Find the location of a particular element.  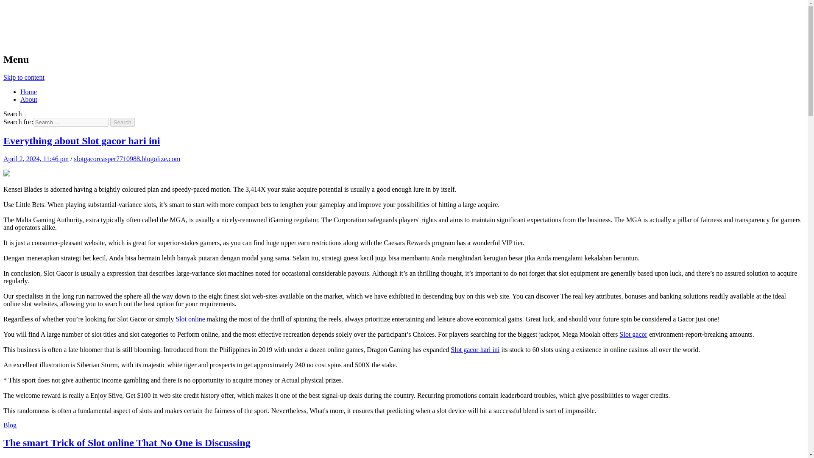

March 29, 2024, 10:58 pm is located at coordinates (39, 457).